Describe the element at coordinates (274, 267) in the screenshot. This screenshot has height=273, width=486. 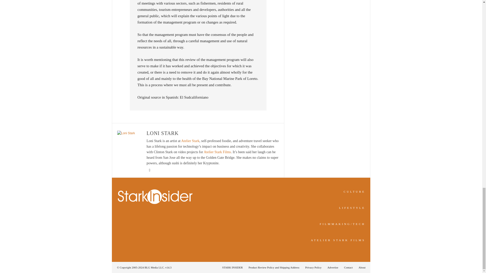
I see `Product Review Policy and Shipping Address` at that location.